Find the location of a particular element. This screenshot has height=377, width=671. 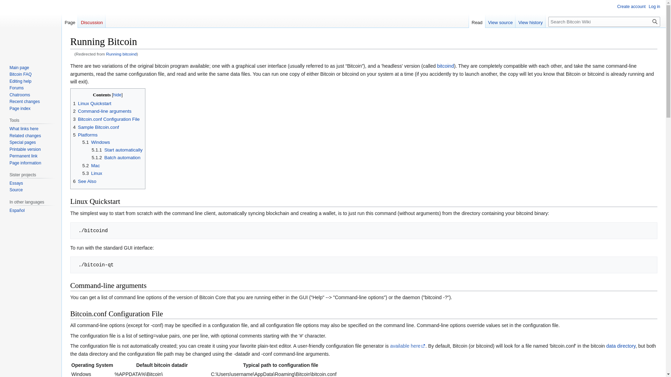

5.1 Windows is located at coordinates (96, 142).